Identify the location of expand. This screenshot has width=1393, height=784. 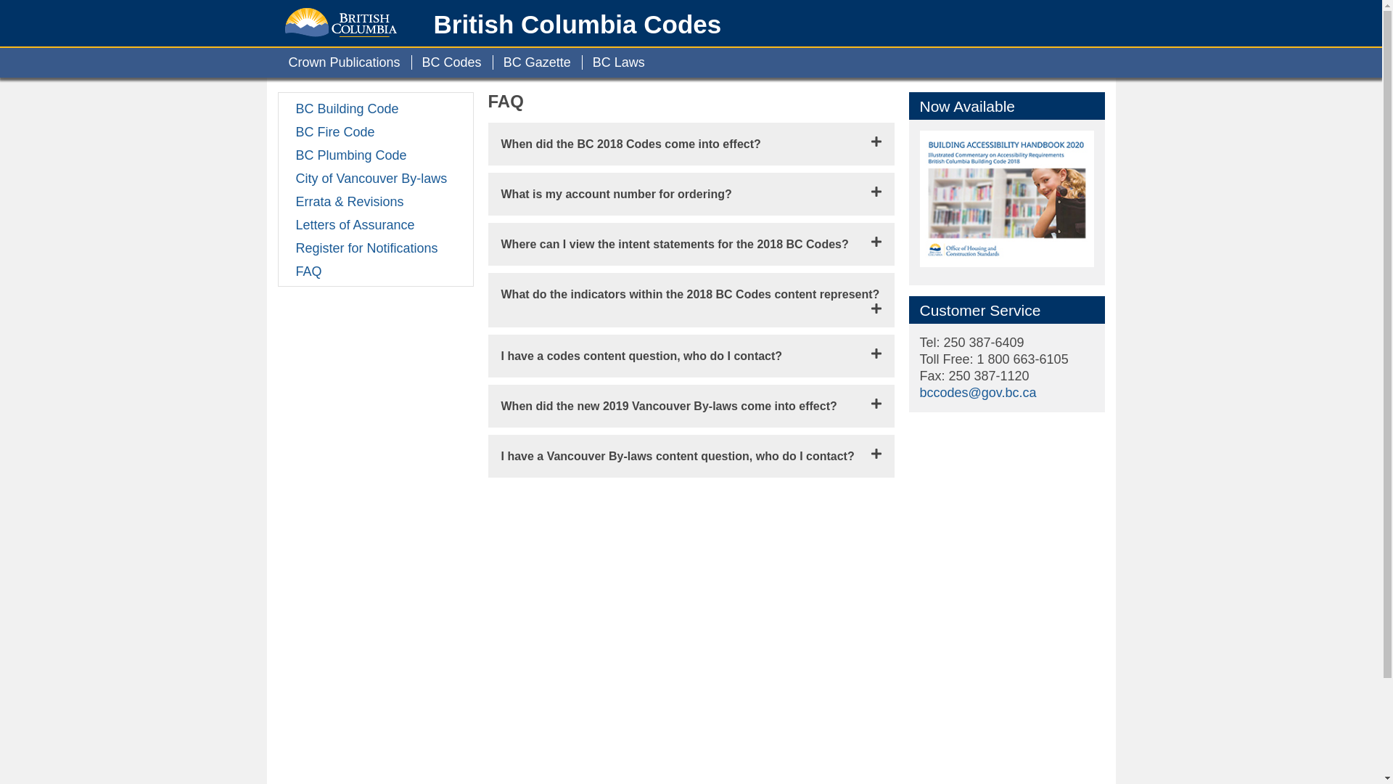
(876, 404).